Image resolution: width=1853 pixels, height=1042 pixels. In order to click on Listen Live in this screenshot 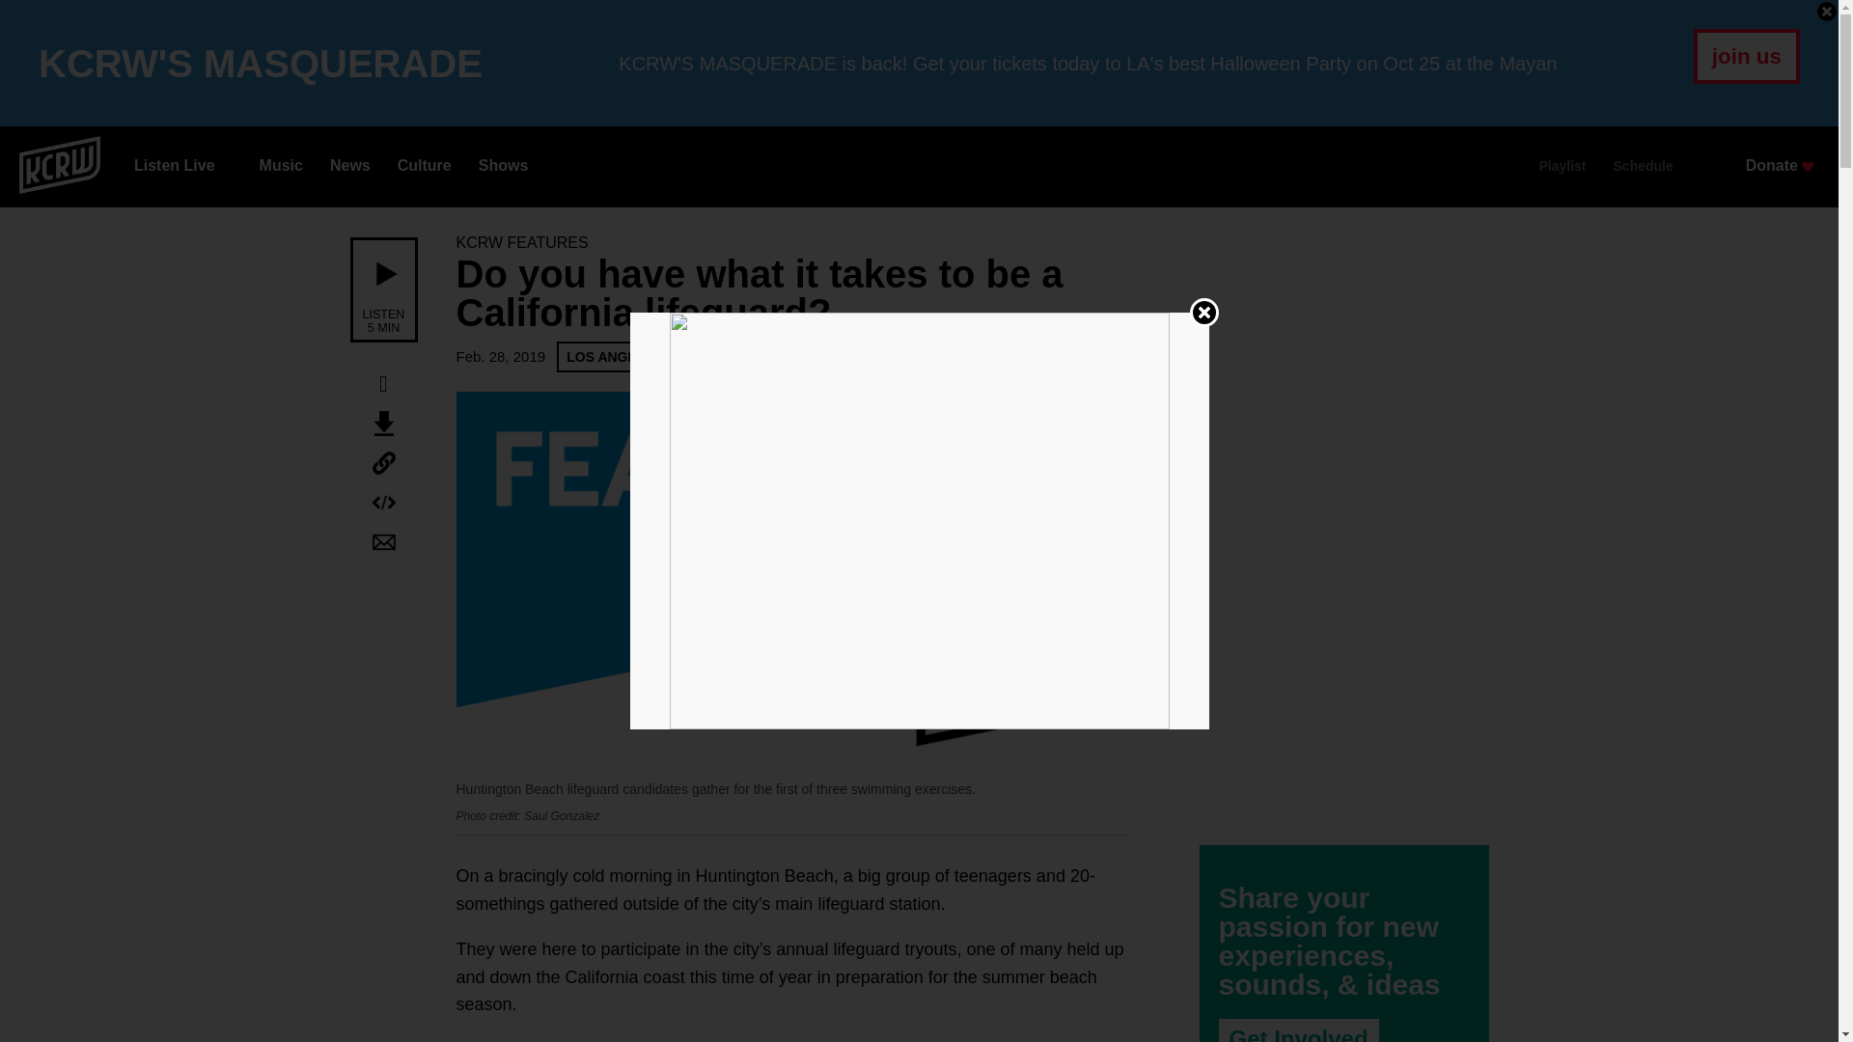, I will do `click(170, 166)`.